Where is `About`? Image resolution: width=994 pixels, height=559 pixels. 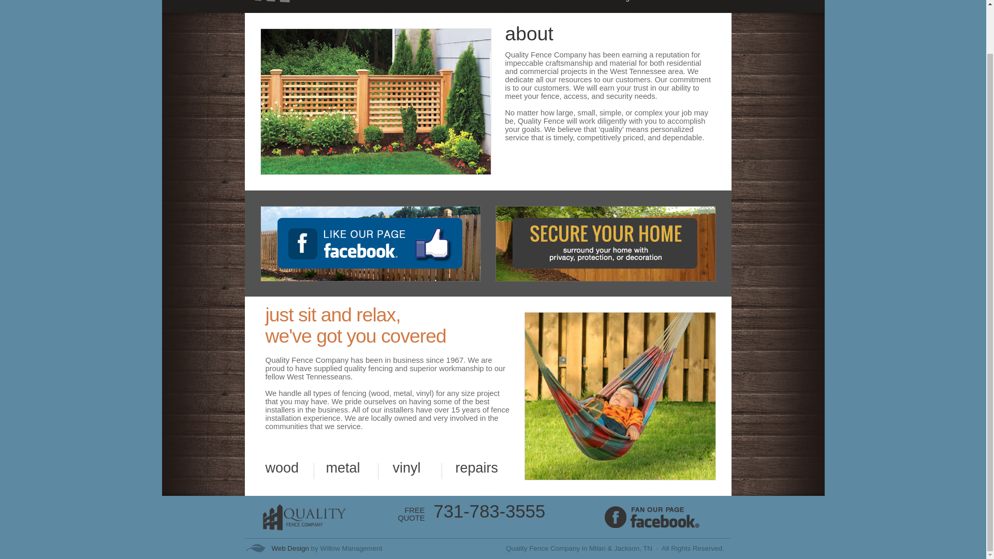
About is located at coordinates (504, 2).